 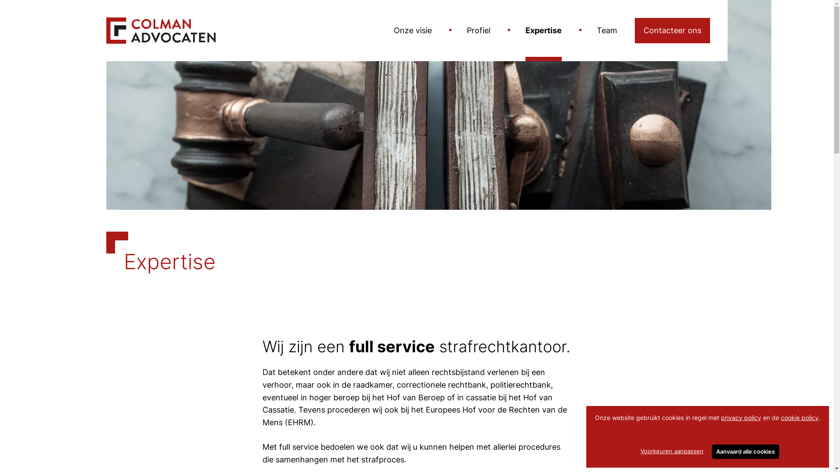 I want to click on Profiel, so click(x=478, y=31).